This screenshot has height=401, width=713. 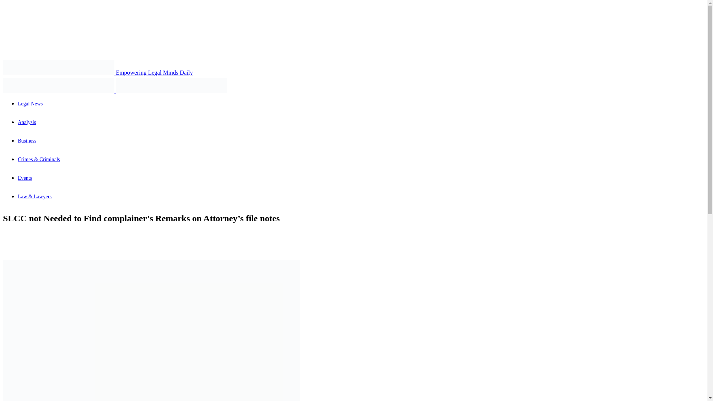 I want to click on Analysis, so click(x=27, y=122).